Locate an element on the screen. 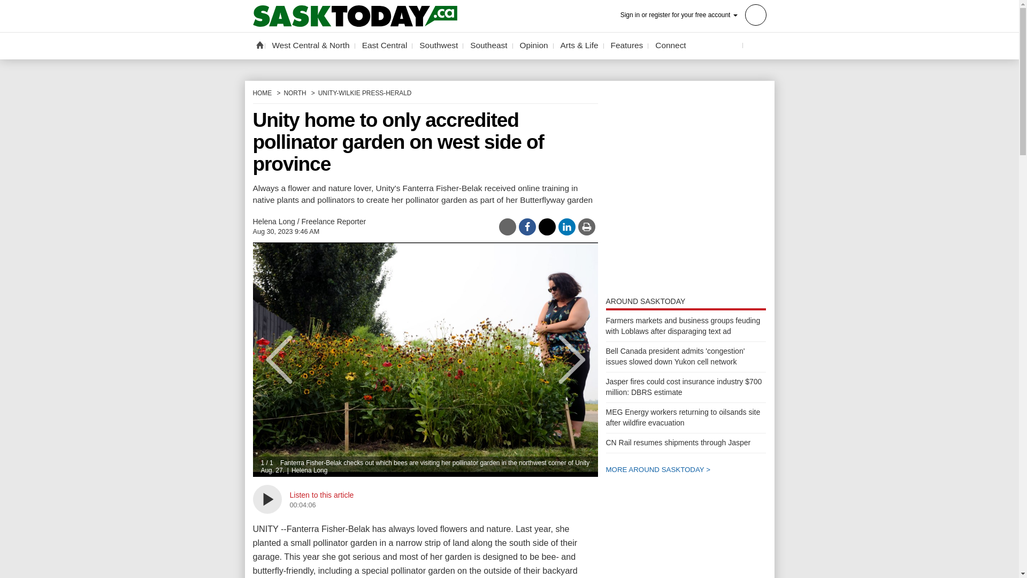 The width and height of the screenshot is (1027, 578). Home is located at coordinates (259, 44).